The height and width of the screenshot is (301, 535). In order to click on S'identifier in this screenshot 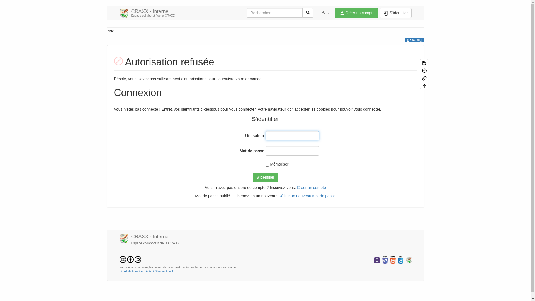, I will do `click(265, 177)`.